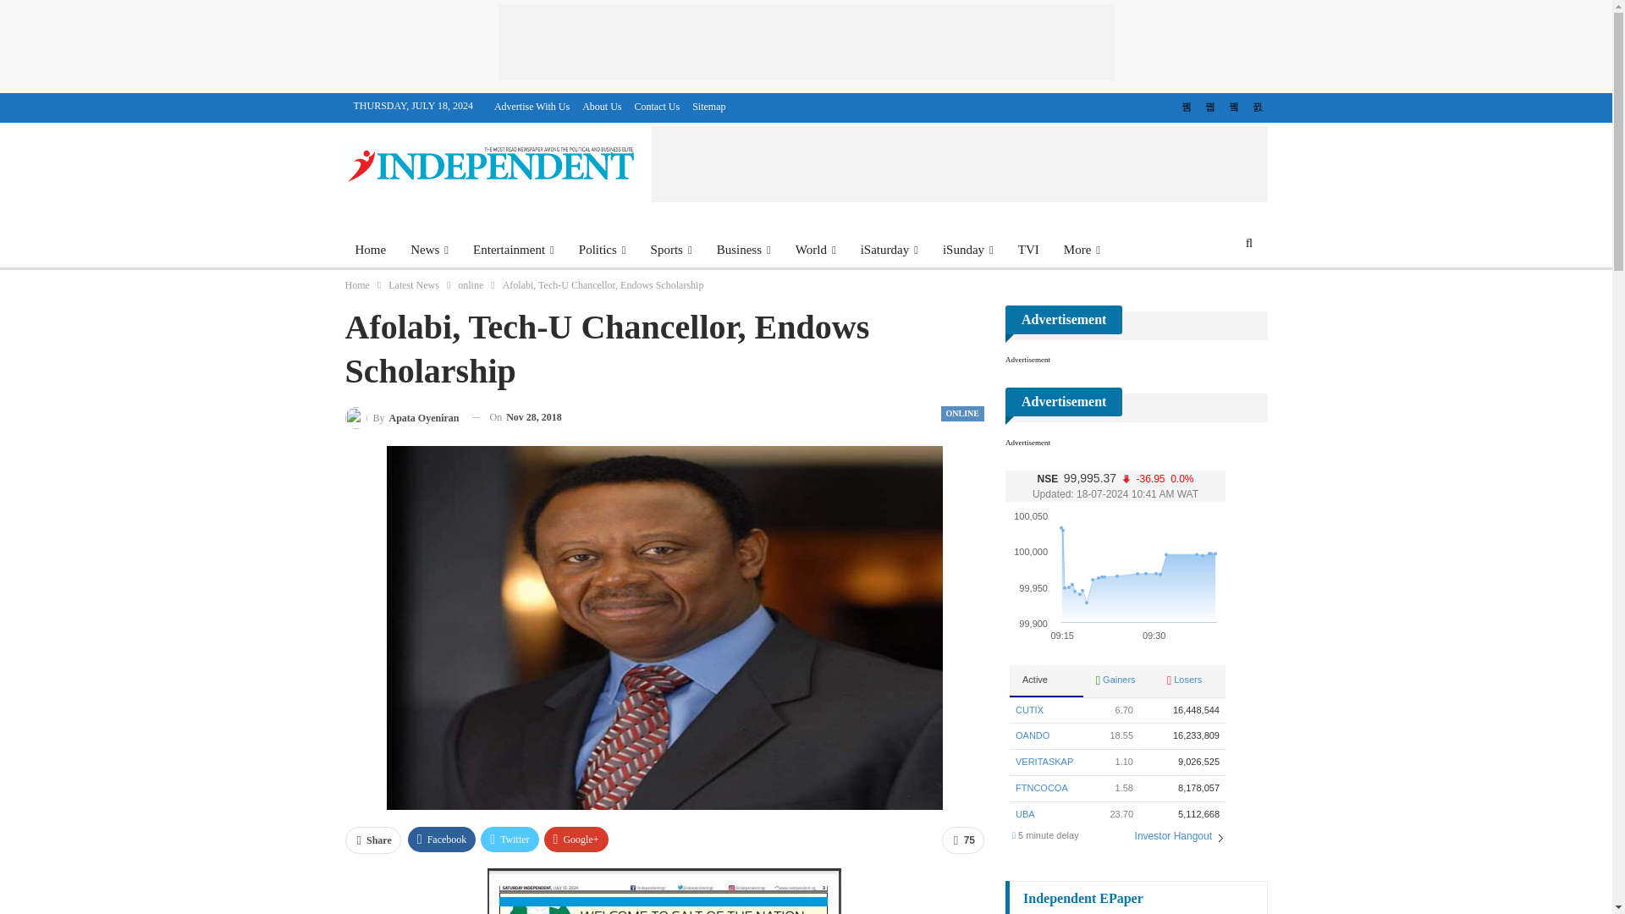 This screenshot has width=1625, height=914. What do you see at coordinates (658, 106) in the screenshot?
I see `Contact Us` at bounding box center [658, 106].